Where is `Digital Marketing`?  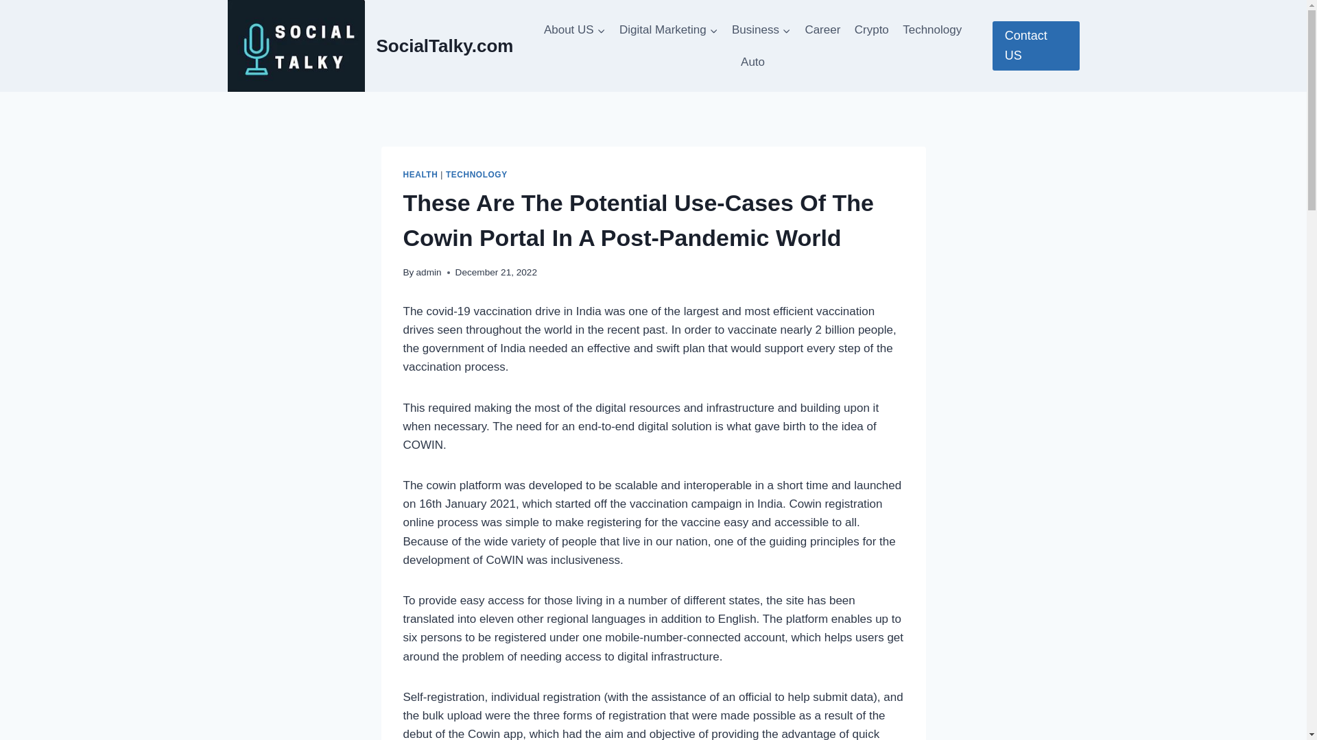 Digital Marketing is located at coordinates (668, 30).